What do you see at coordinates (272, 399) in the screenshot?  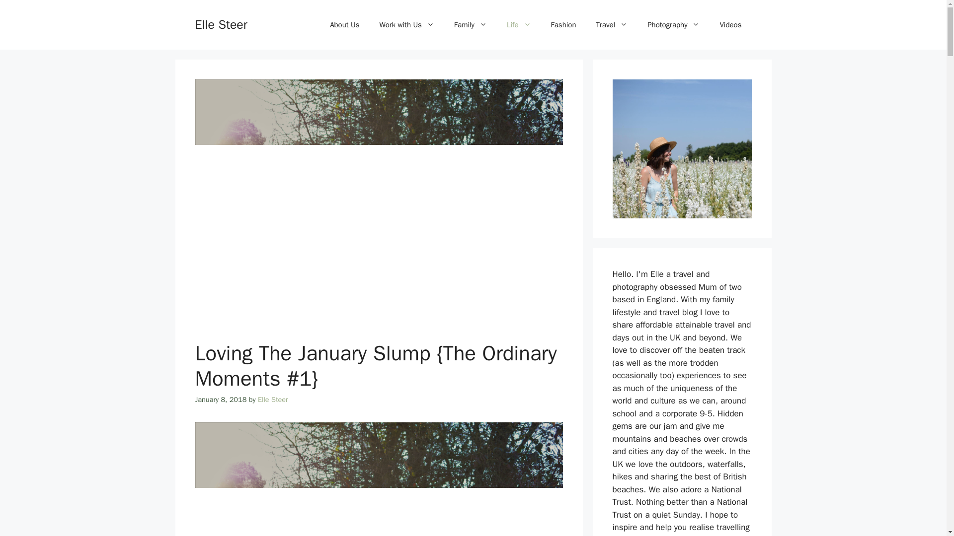 I see `View all posts by Elle Steer` at bounding box center [272, 399].